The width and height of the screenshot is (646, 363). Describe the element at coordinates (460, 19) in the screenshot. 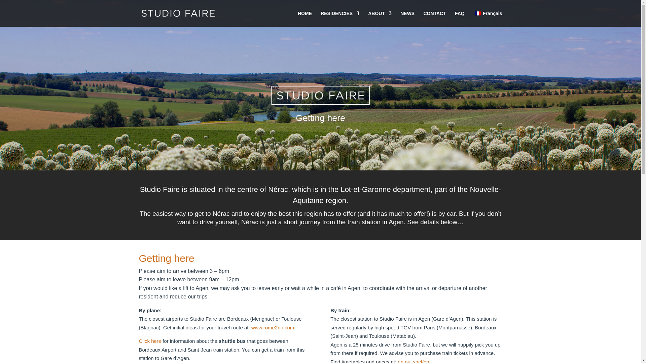

I see `FAQ` at that location.